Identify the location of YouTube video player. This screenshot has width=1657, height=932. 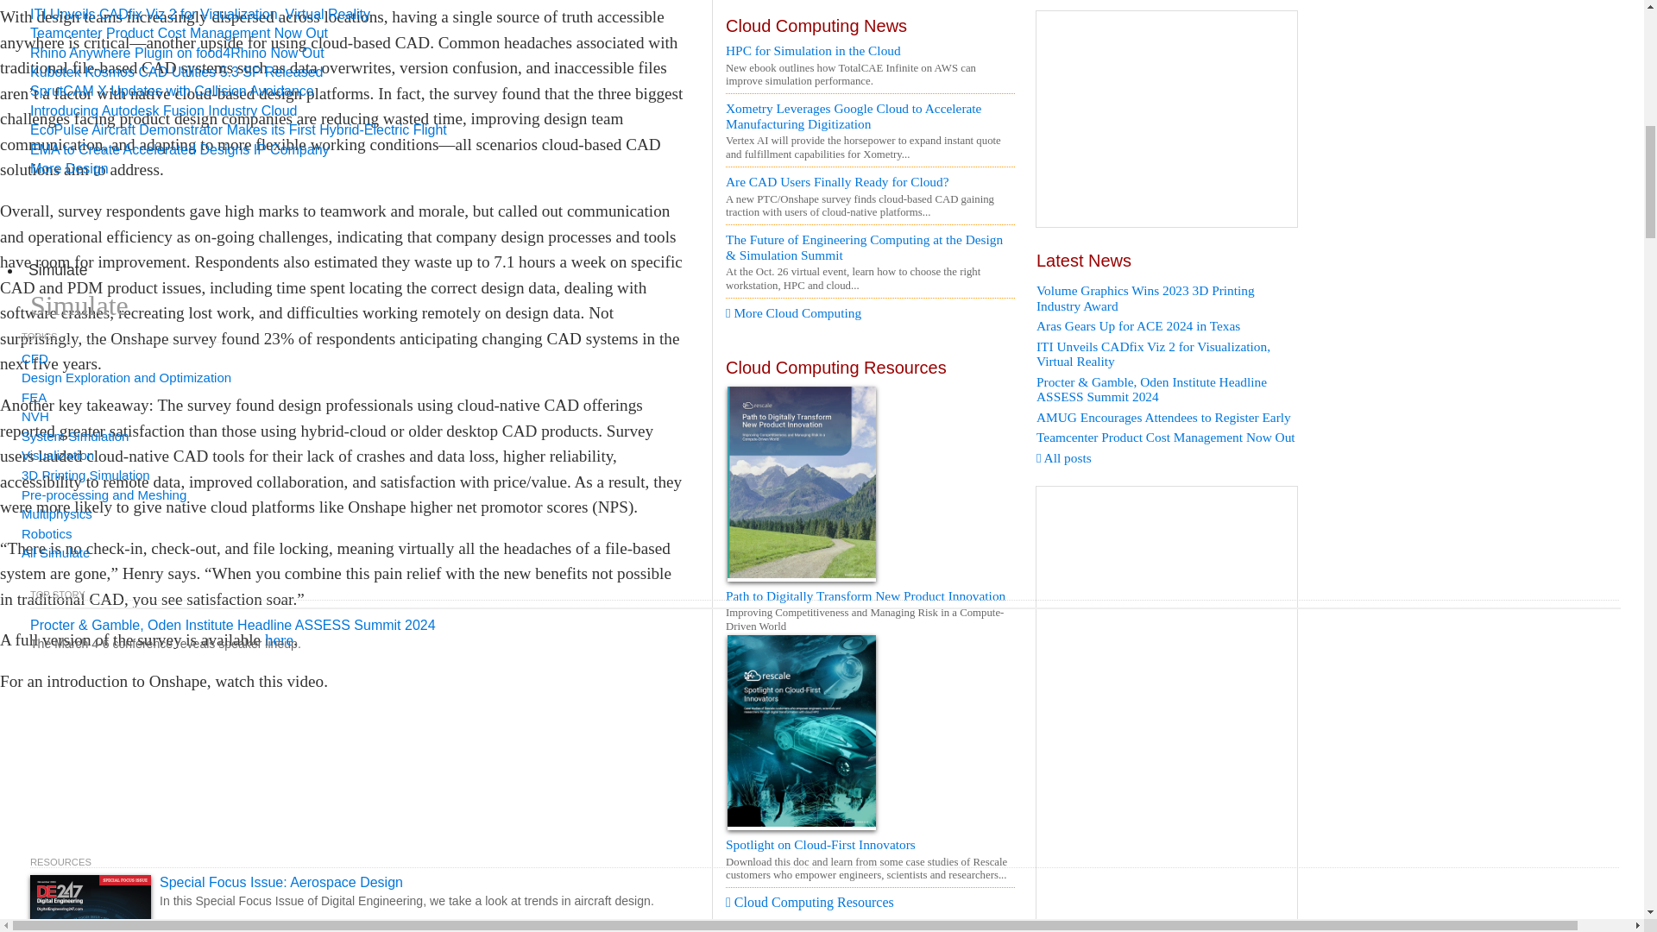
(242, 821).